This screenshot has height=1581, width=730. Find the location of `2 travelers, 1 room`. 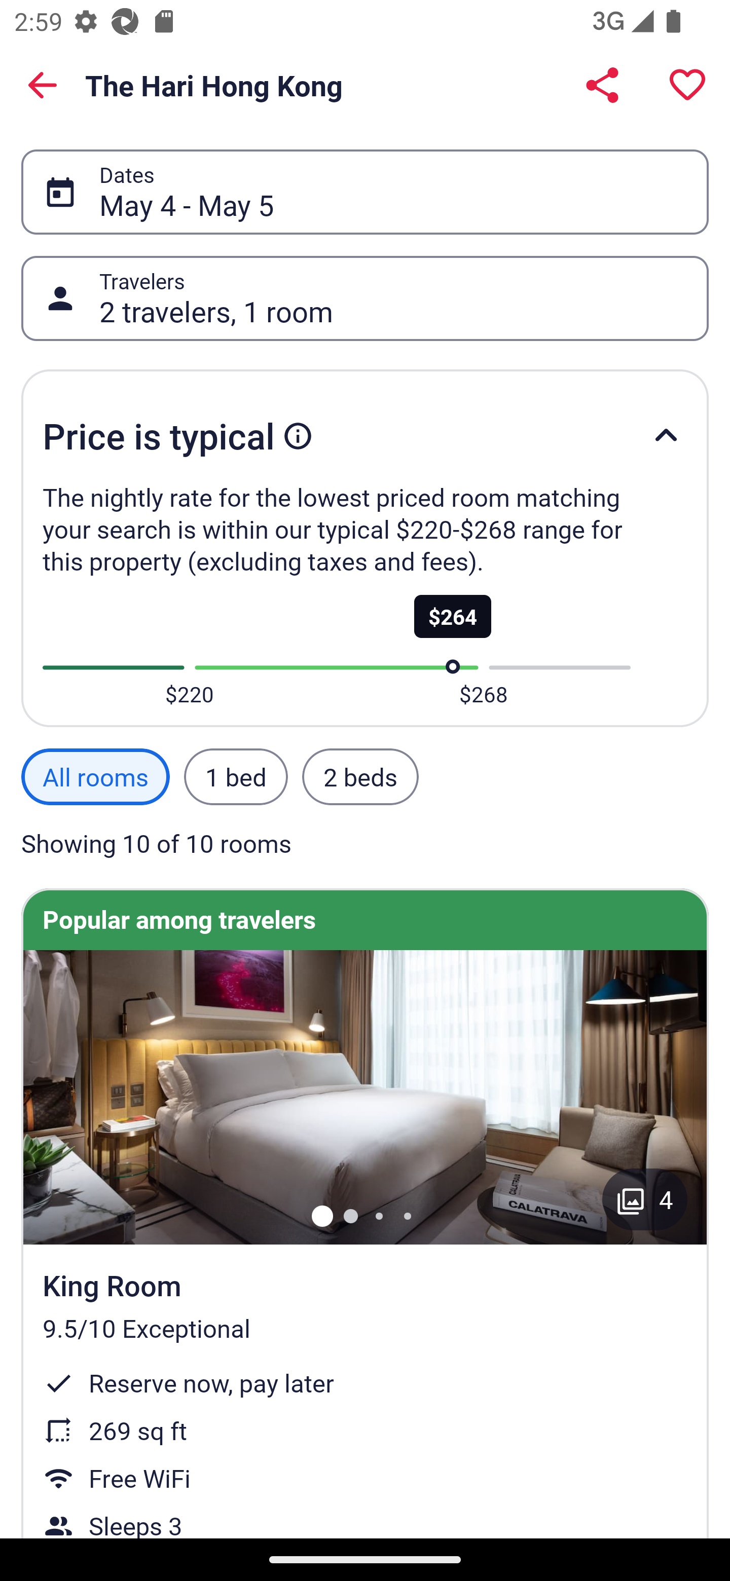

2 travelers, 1 room is located at coordinates (393, 299).